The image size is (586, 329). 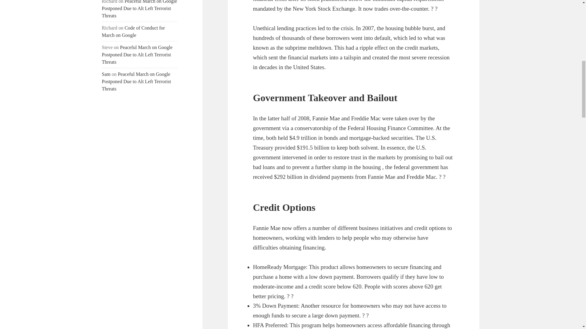 I want to click on Sam, so click(x=106, y=74).